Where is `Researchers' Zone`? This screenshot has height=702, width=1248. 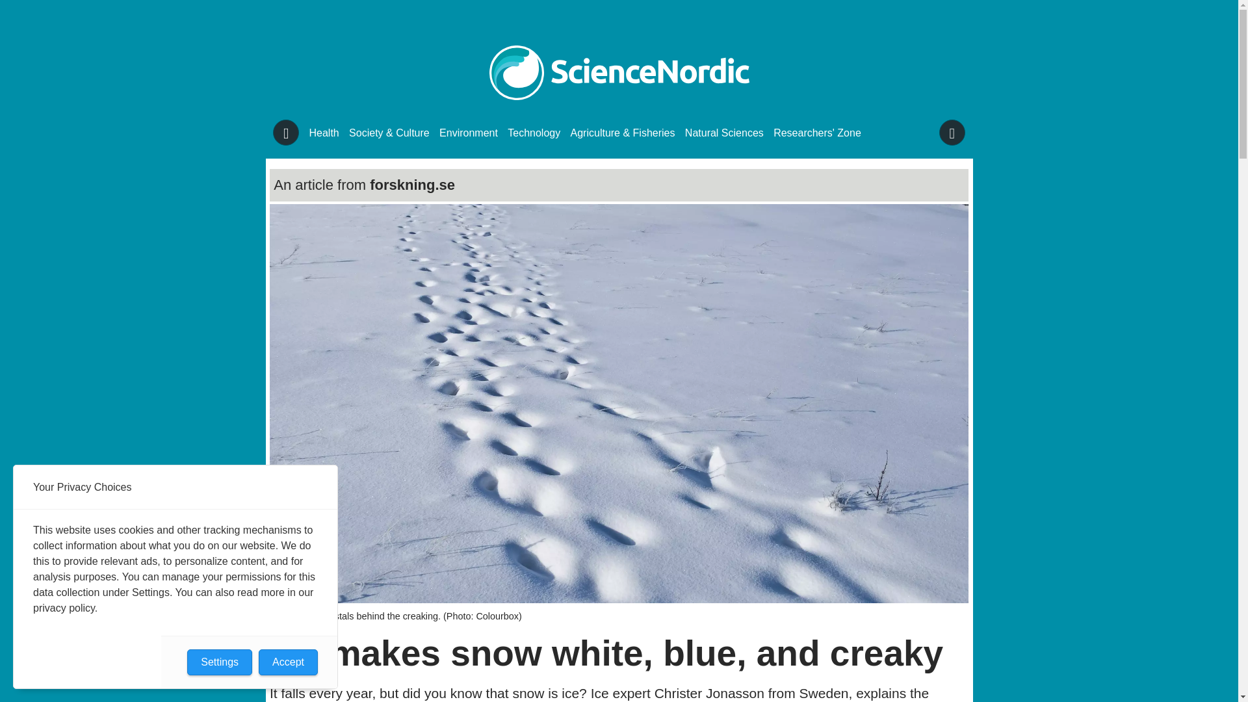
Researchers' Zone is located at coordinates (817, 133).